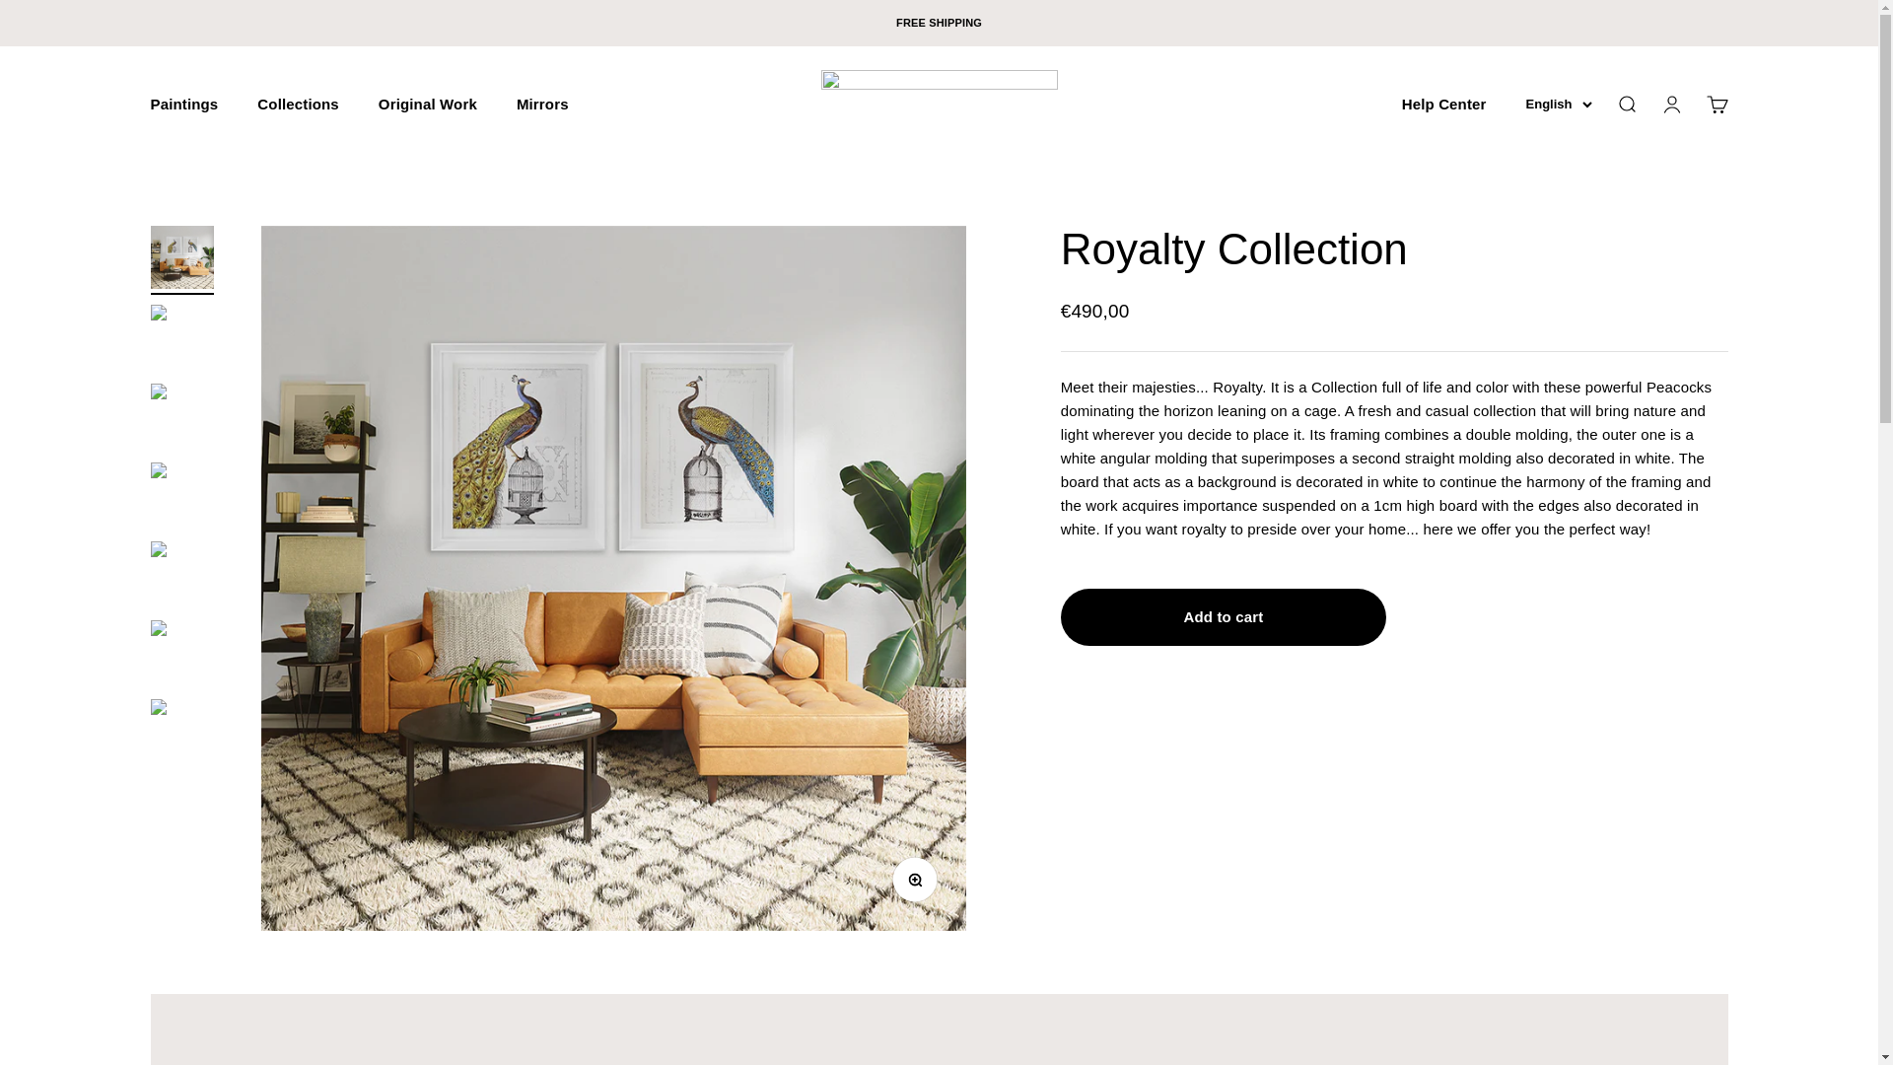 The height and width of the screenshot is (1065, 1893). What do you see at coordinates (938, 105) in the screenshot?
I see `Mirrors` at bounding box center [938, 105].